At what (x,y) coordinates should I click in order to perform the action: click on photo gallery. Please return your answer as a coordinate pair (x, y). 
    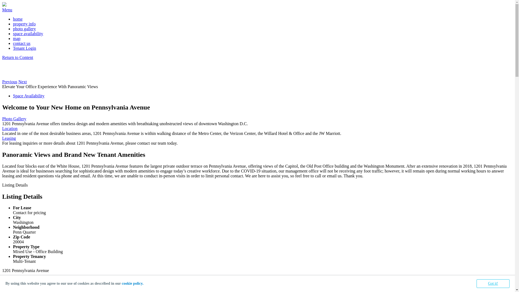
    Looking at the image, I should click on (24, 29).